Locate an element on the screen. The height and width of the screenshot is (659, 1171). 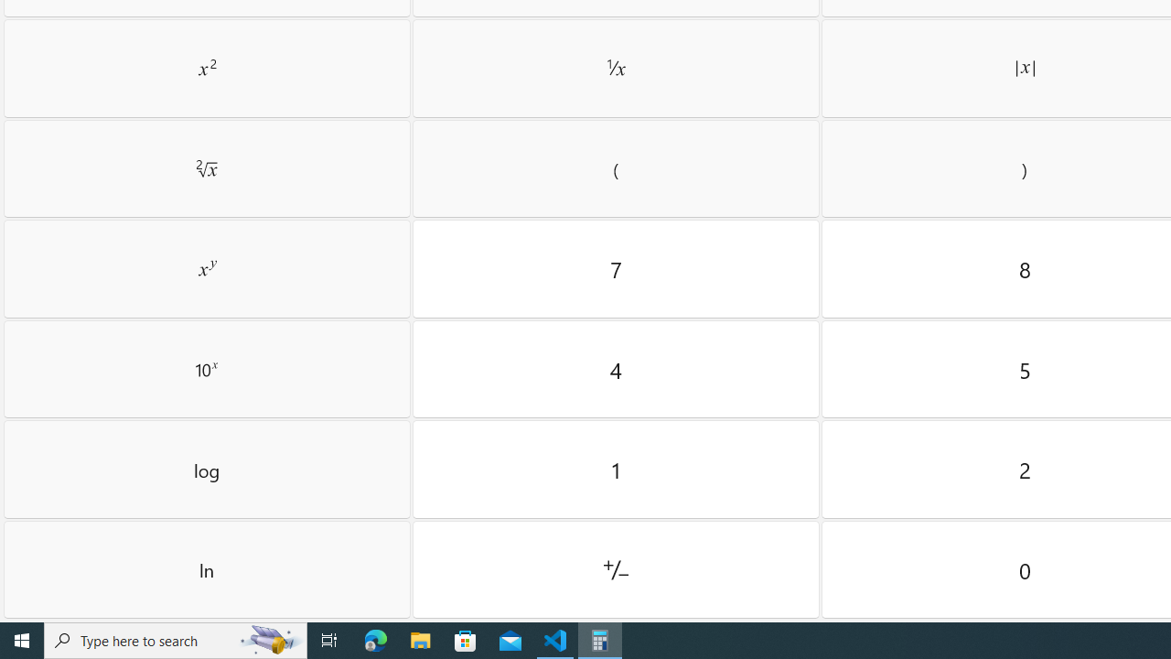
Four is located at coordinates (616, 369).